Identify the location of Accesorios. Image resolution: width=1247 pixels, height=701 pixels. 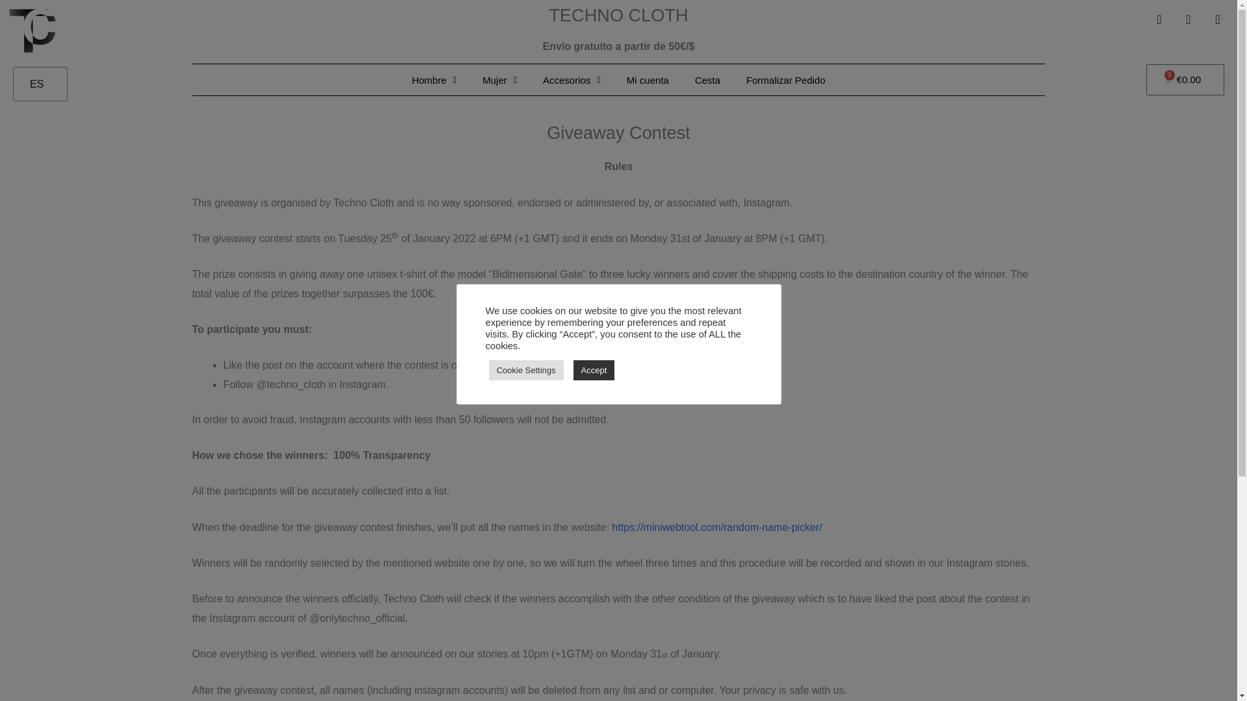
(572, 80).